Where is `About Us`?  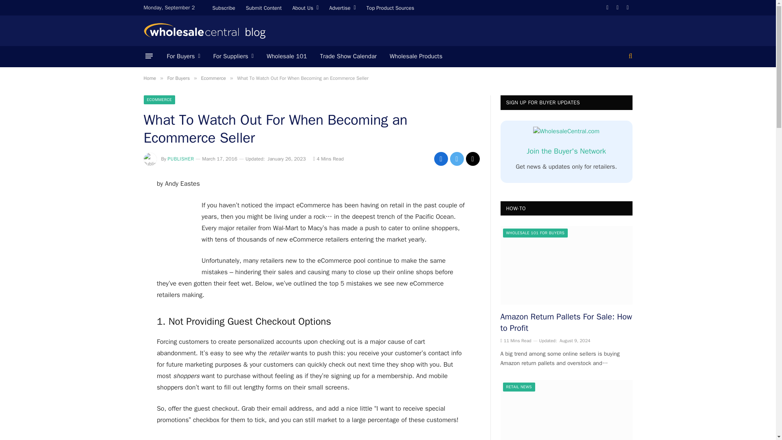
About Us is located at coordinates (305, 7).